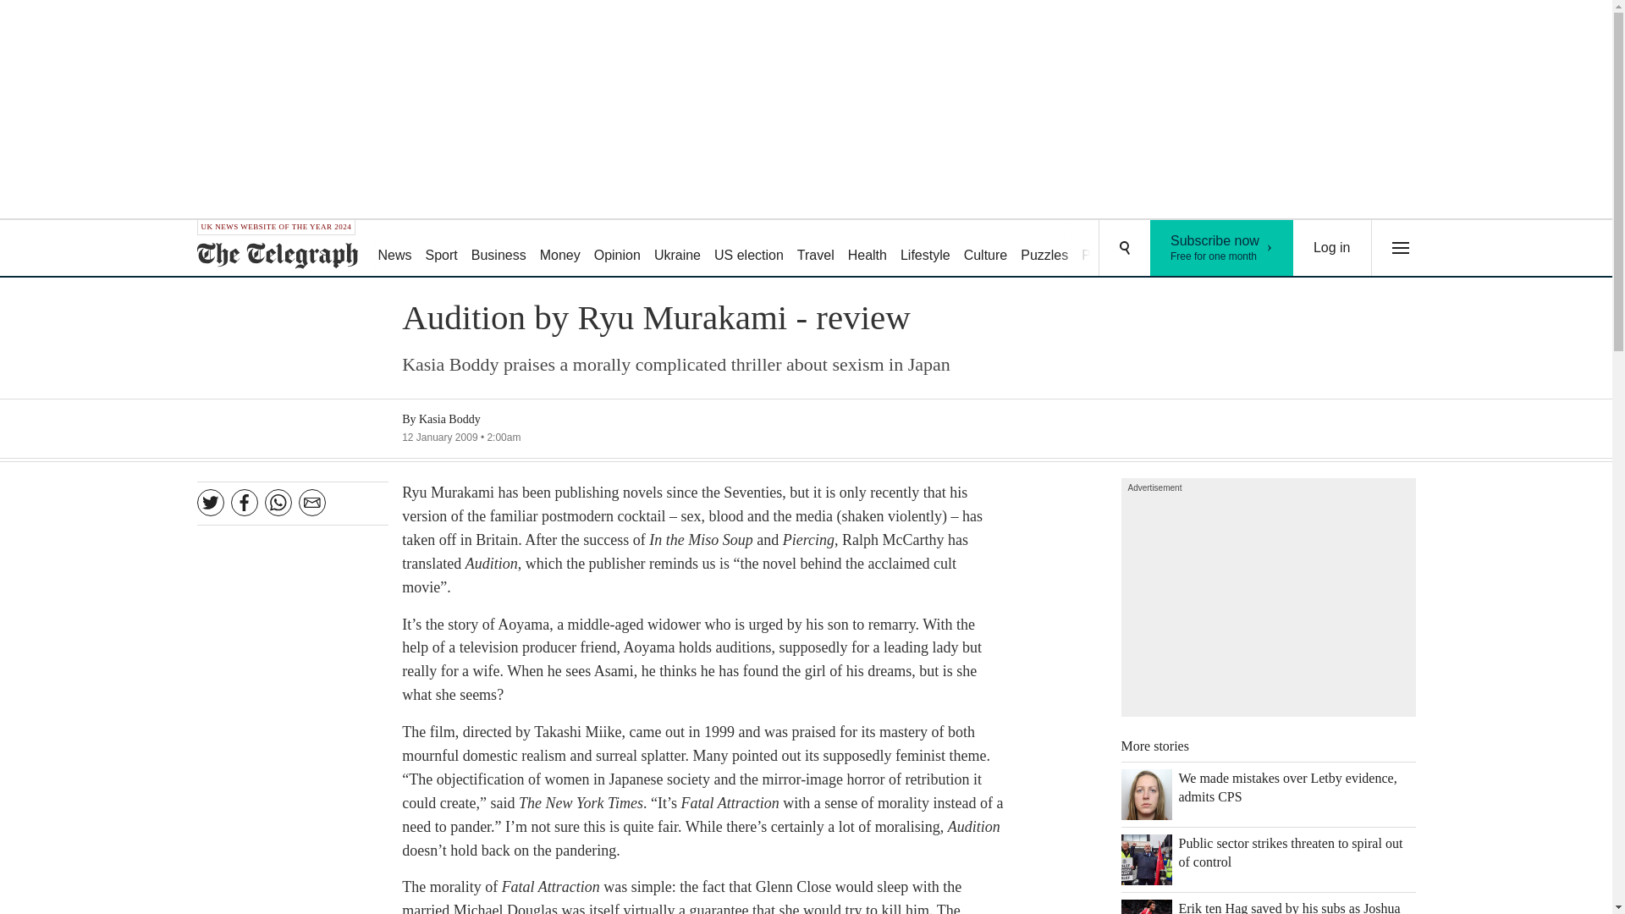 This screenshot has width=1625, height=914. I want to click on Business, so click(499, 249).